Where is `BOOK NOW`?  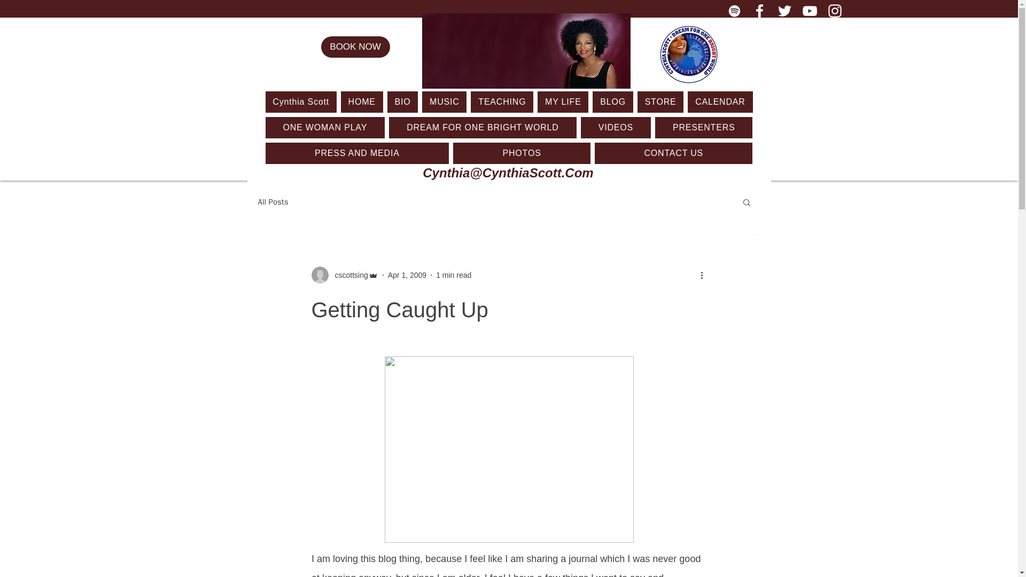 BOOK NOW is located at coordinates (355, 47).